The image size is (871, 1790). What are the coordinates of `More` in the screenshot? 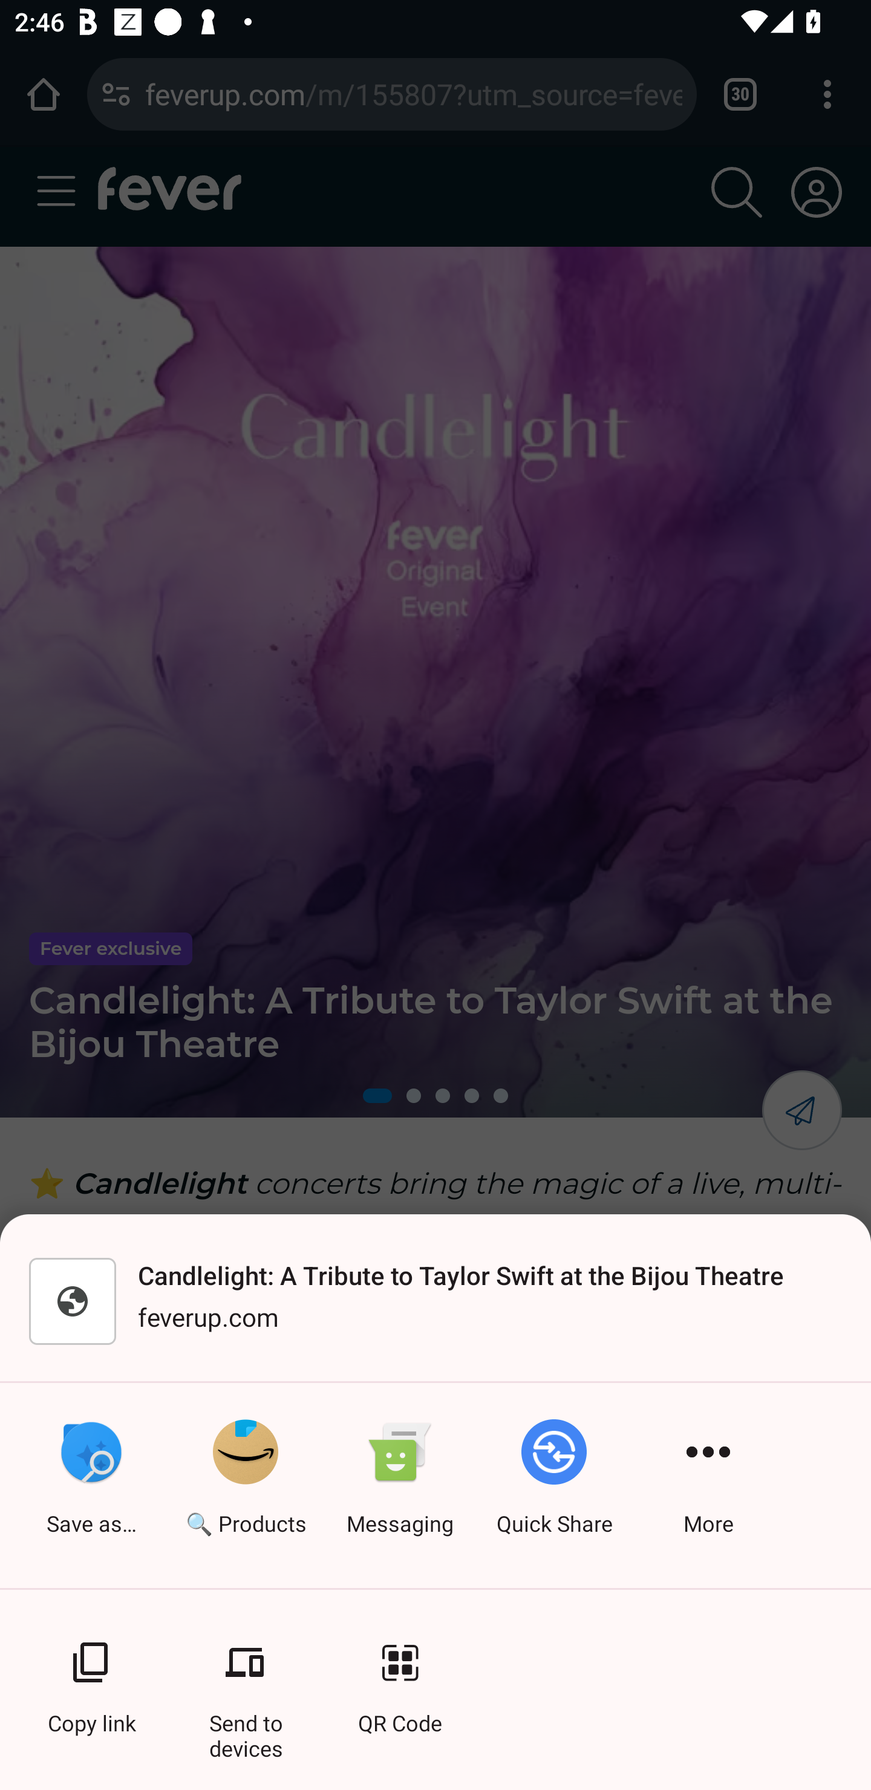 It's located at (708, 1485).